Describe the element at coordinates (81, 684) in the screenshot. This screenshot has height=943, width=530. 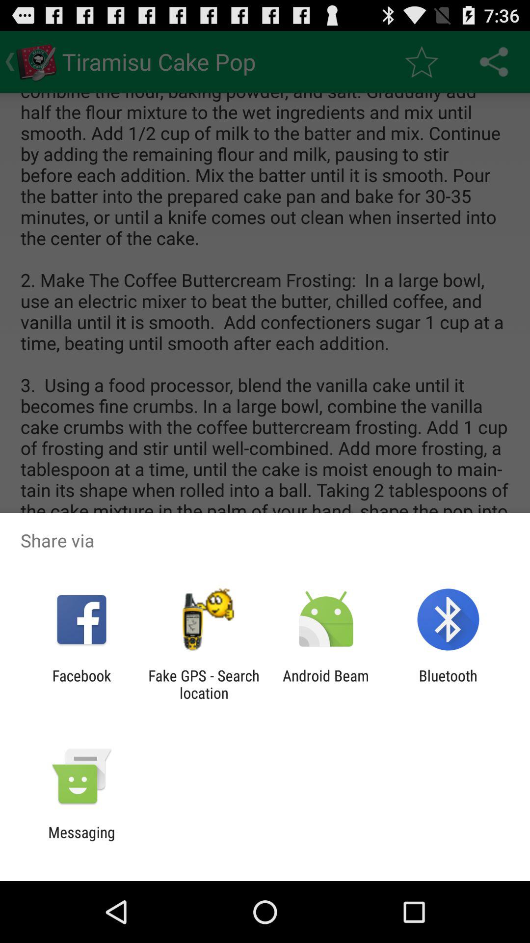
I see `jump to facebook icon` at that location.